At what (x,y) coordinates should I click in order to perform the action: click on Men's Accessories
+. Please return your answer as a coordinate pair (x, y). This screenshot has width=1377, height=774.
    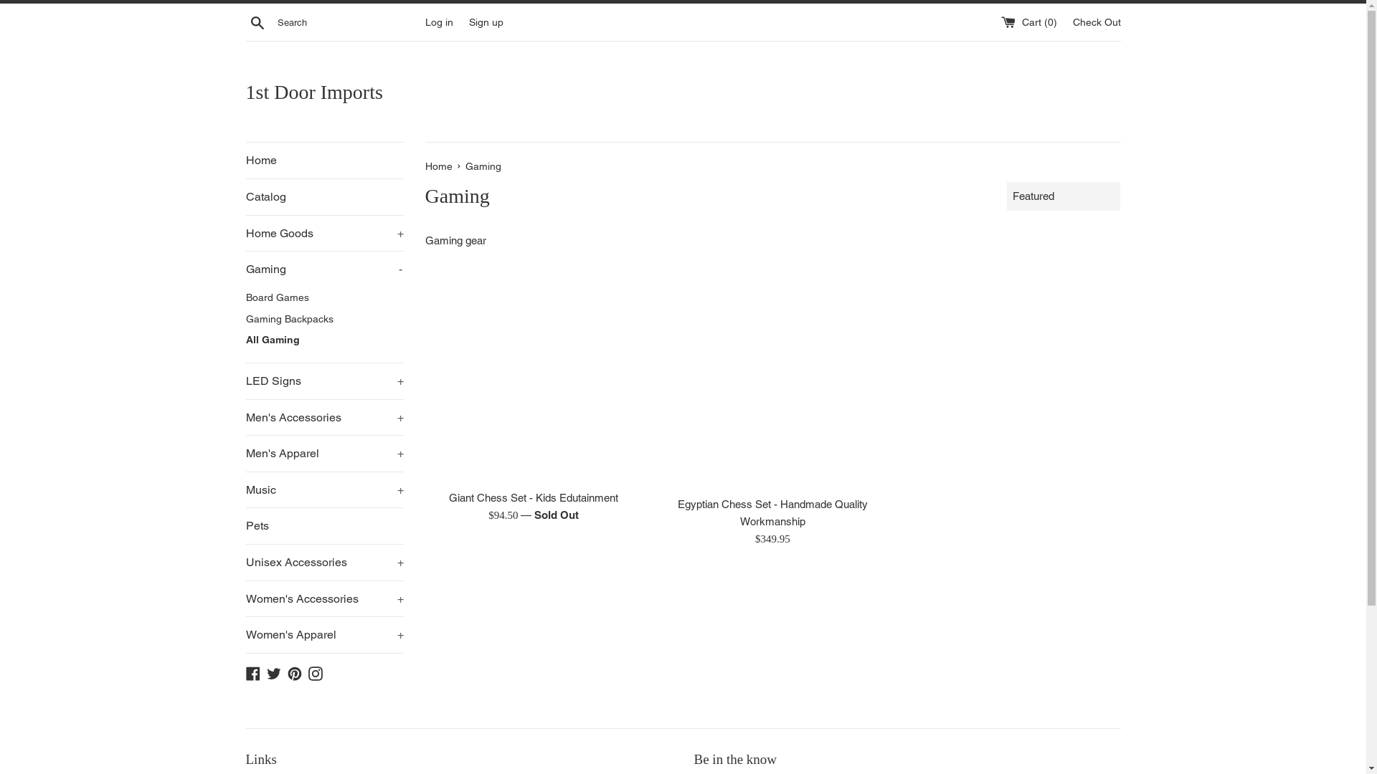
    Looking at the image, I should click on (324, 418).